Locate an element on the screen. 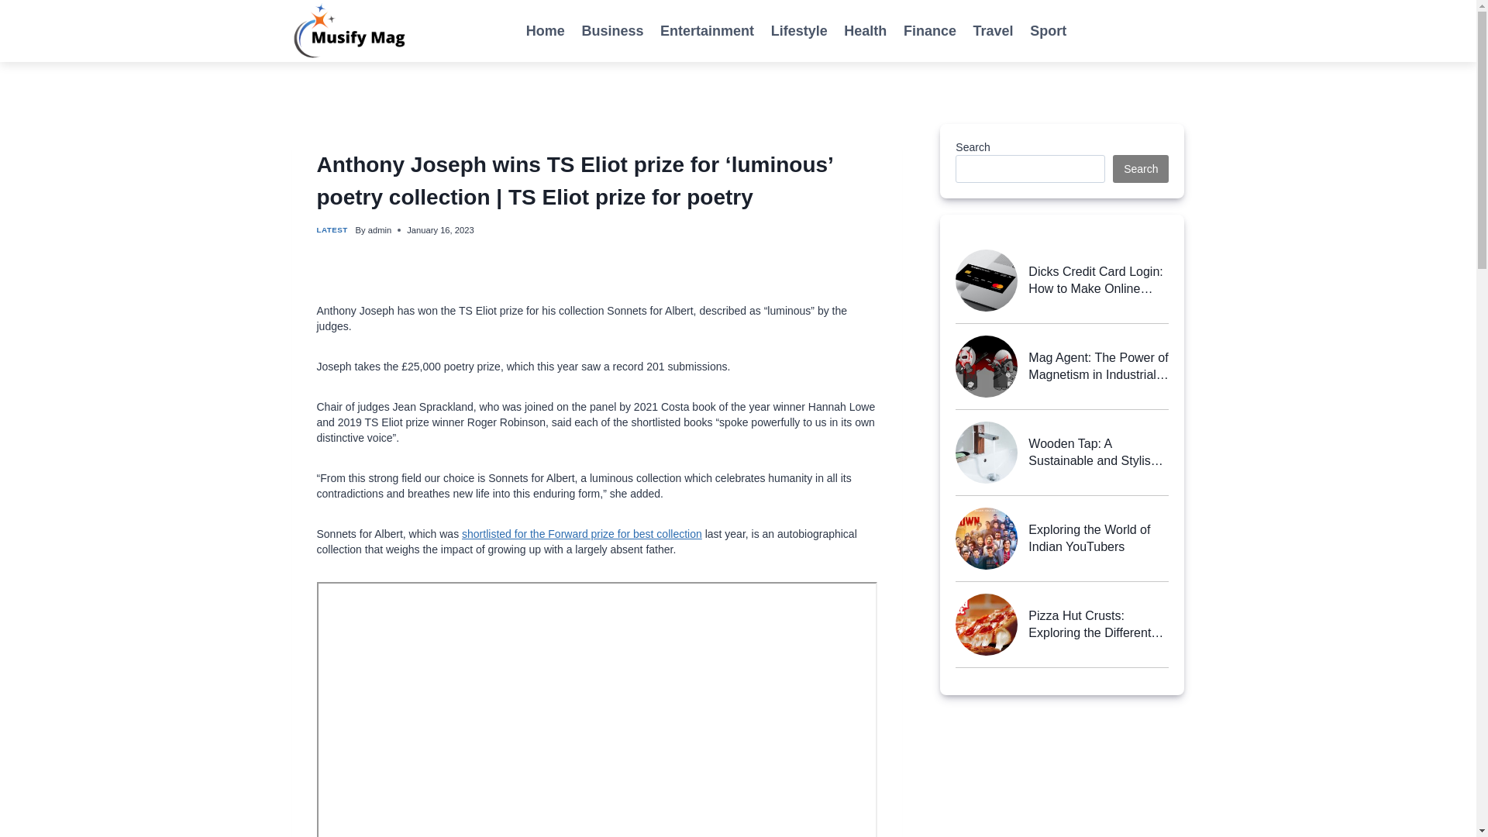 Image resolution: width=1488 pixels, height=837 pixels. Sport is located at coordinates (1048, 31).